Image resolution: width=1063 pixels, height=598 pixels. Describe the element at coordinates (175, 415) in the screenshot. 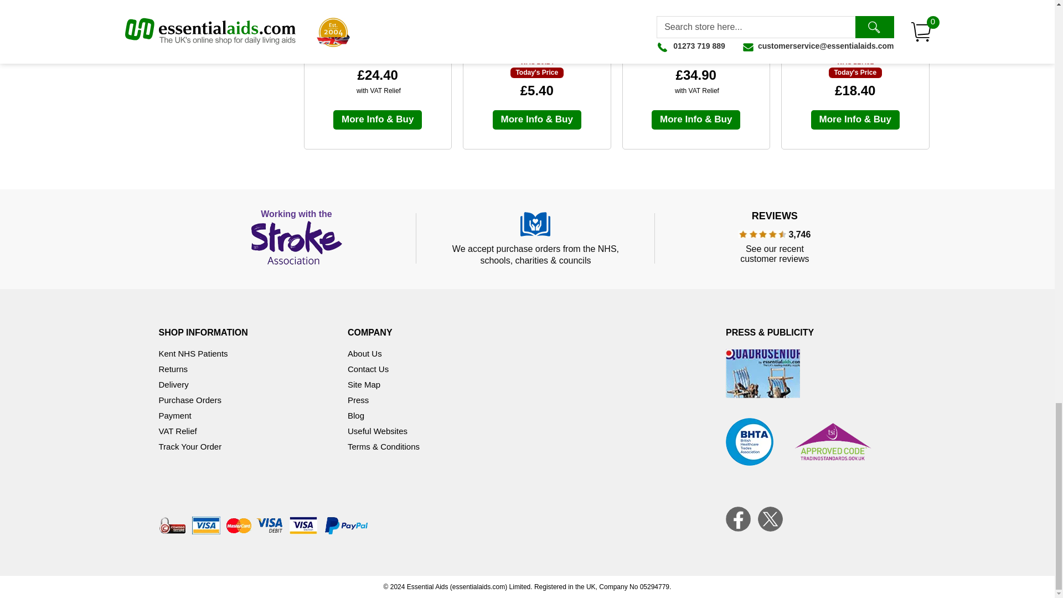

I see `Payment` at that location.